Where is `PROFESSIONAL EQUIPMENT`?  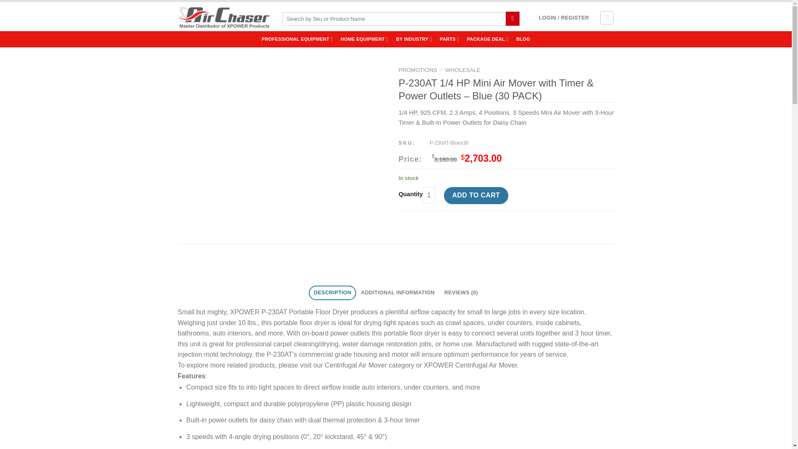 PROFESSIONAL EQUIPMENT is located at coordinates (298, 39).